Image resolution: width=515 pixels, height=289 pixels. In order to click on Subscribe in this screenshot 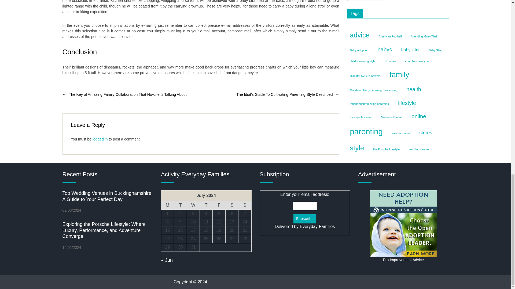, I will do `click(305, 219)`.